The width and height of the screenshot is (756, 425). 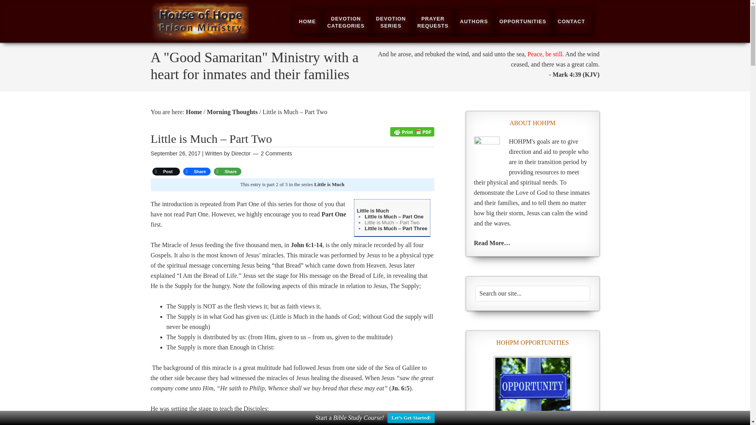 I want to click on HOME, so click(x=474, y=21).